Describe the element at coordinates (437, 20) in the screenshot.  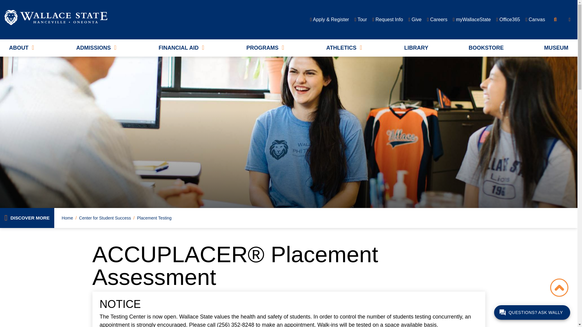
I see `Careers` at that location.